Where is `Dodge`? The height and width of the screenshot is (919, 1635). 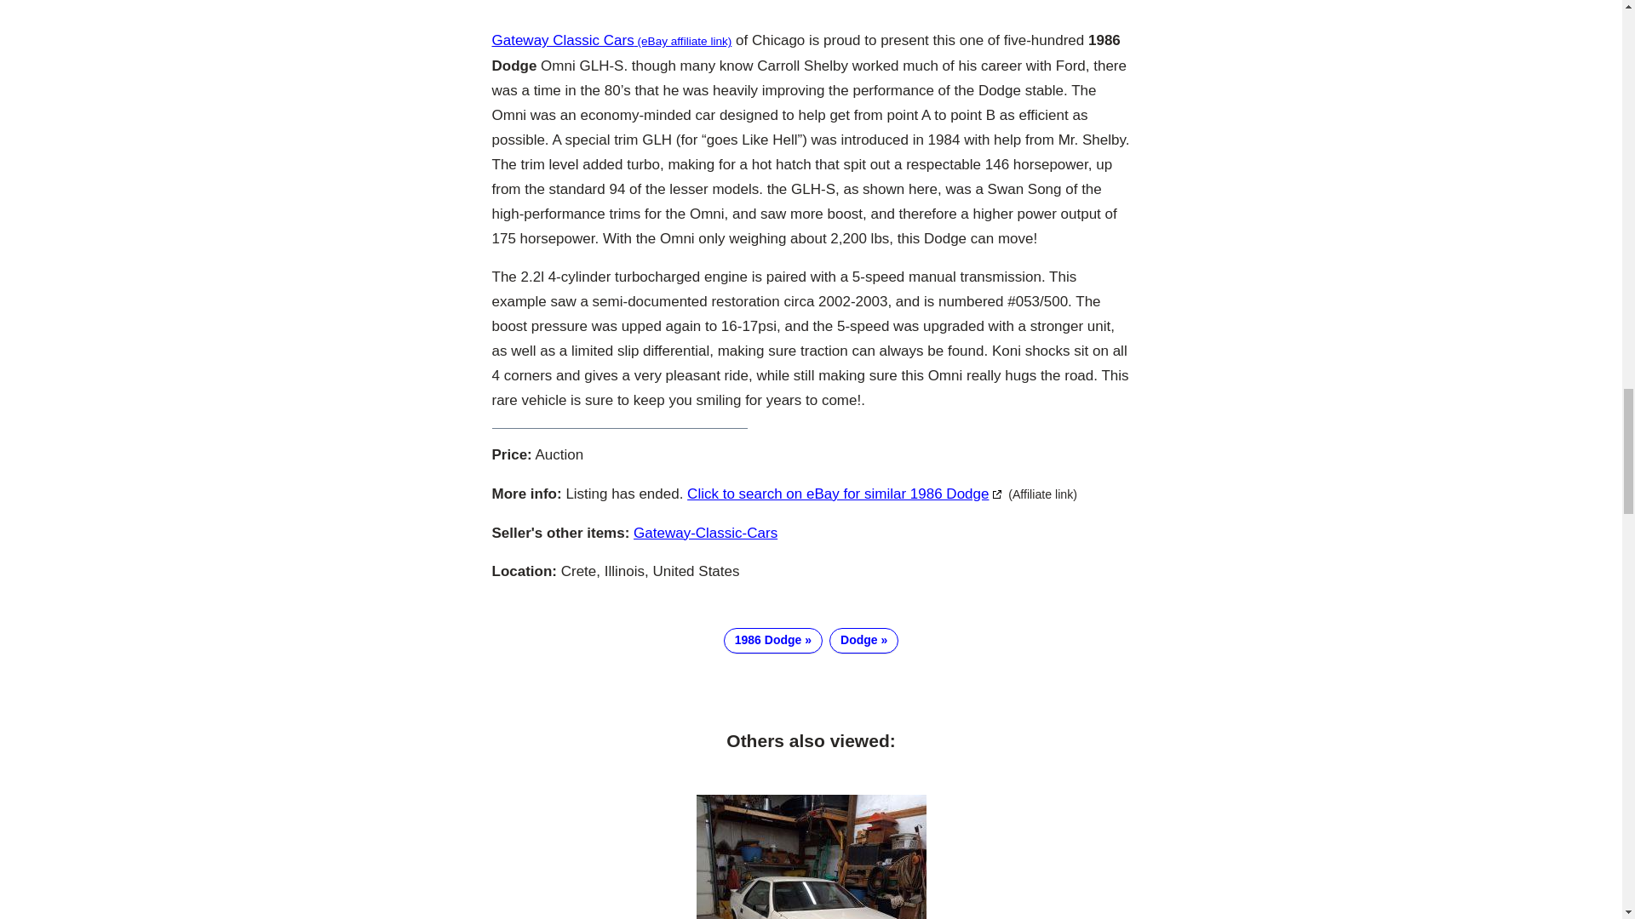
Dodge is located at coordinates (863, 640).